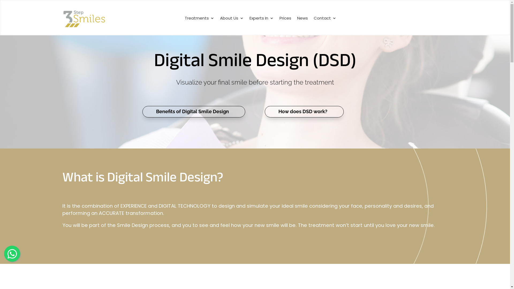 The width and height of the screenshot is (514, 289). I want to click on How does DSD work?, so click(304, 112).